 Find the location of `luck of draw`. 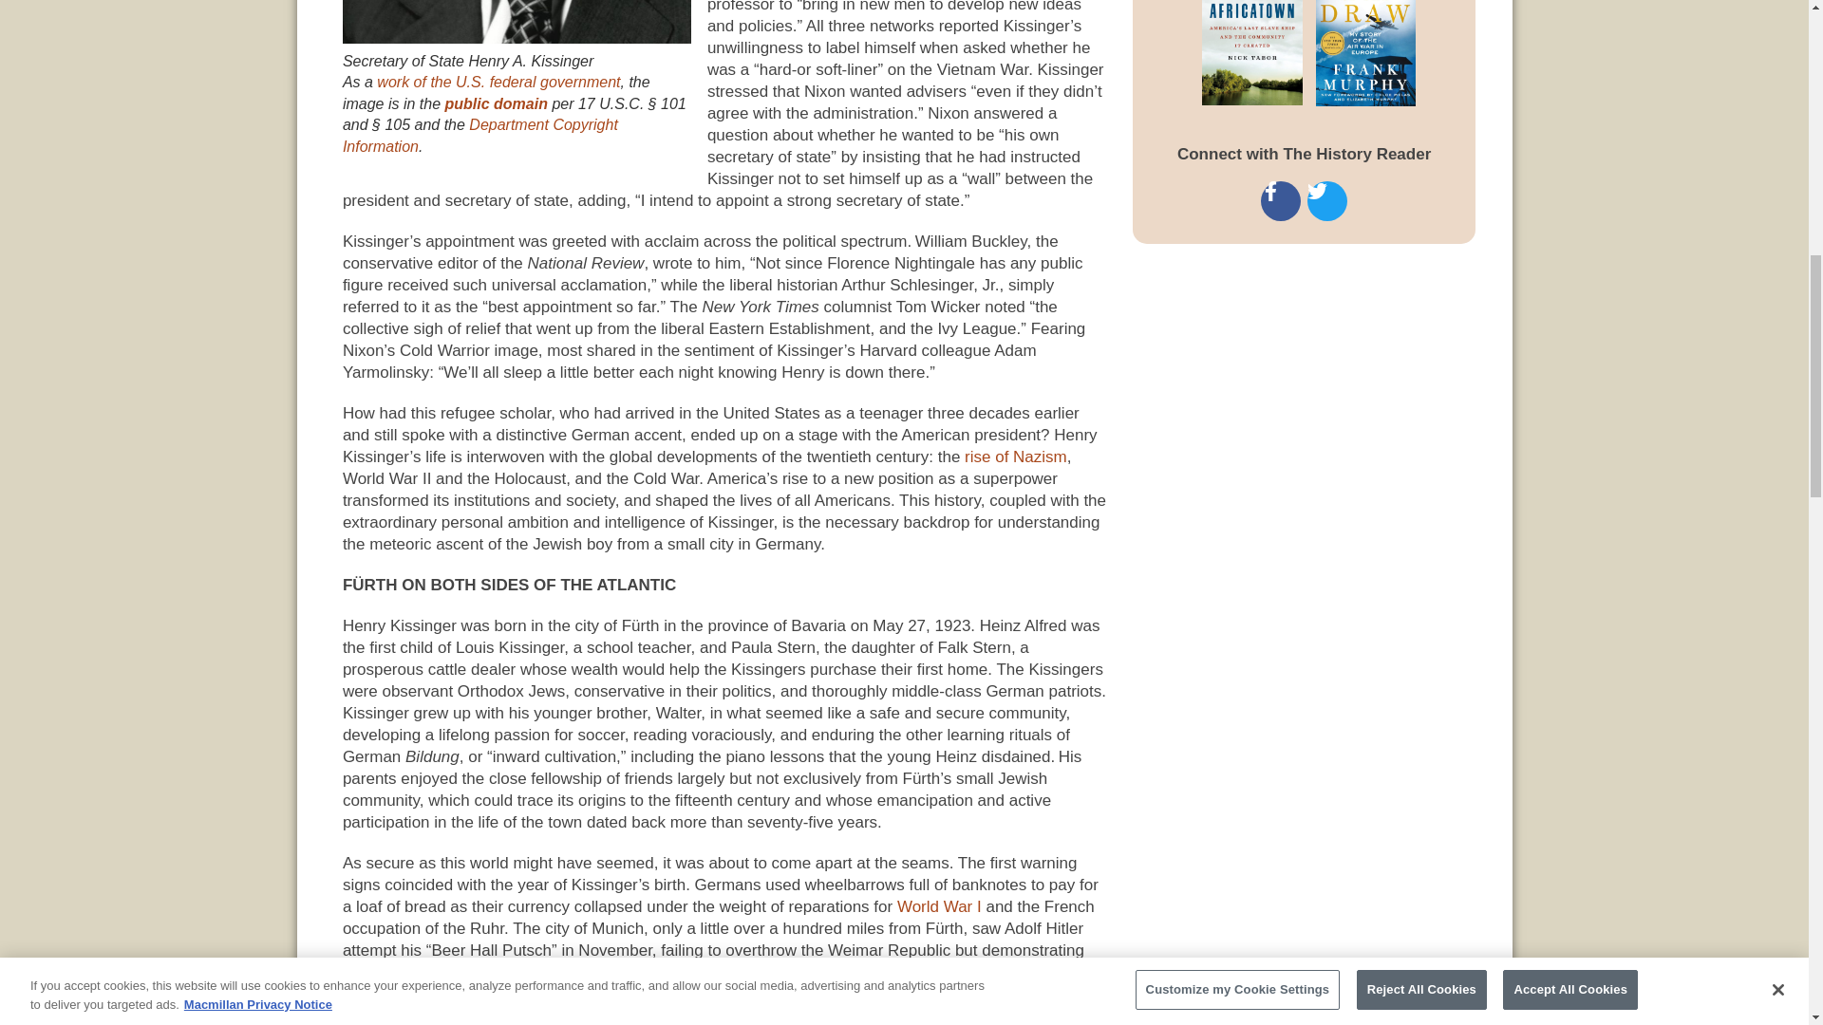

luck of draw is located at coordinates (1378, 53).